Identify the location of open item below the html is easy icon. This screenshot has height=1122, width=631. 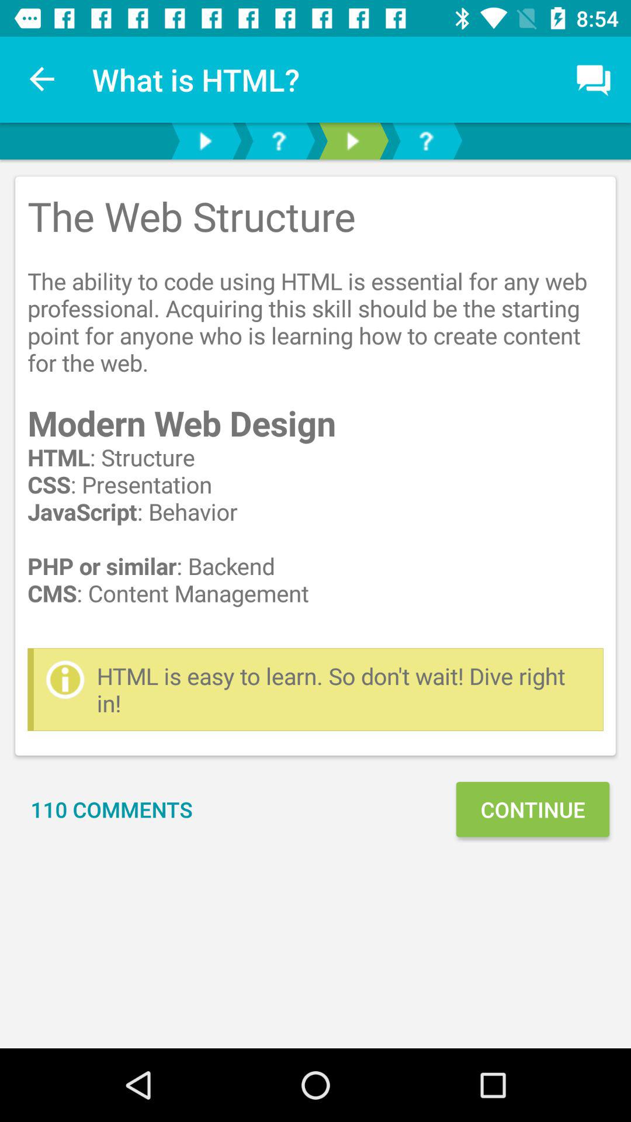
(112, 809).